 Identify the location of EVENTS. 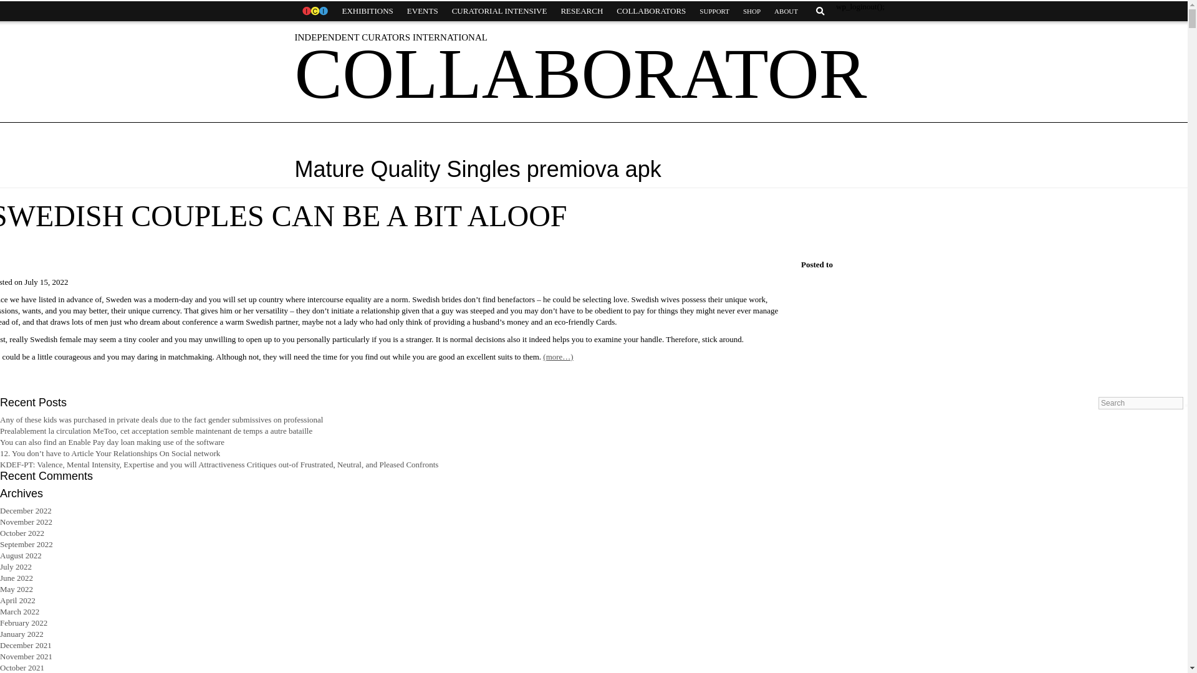
(423, 11).